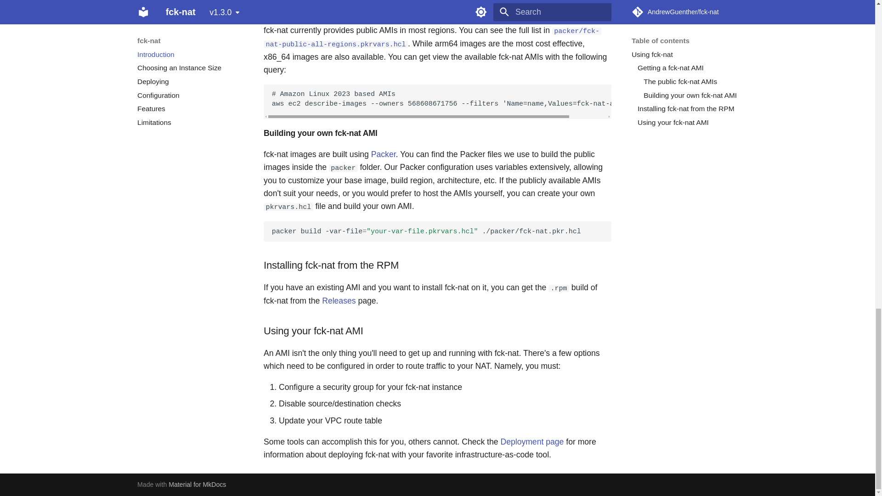 The image size is (882, 496). Describe the element at coordinates (197, 484) in the screenshot. I see `Material for MkDocs` at that location.